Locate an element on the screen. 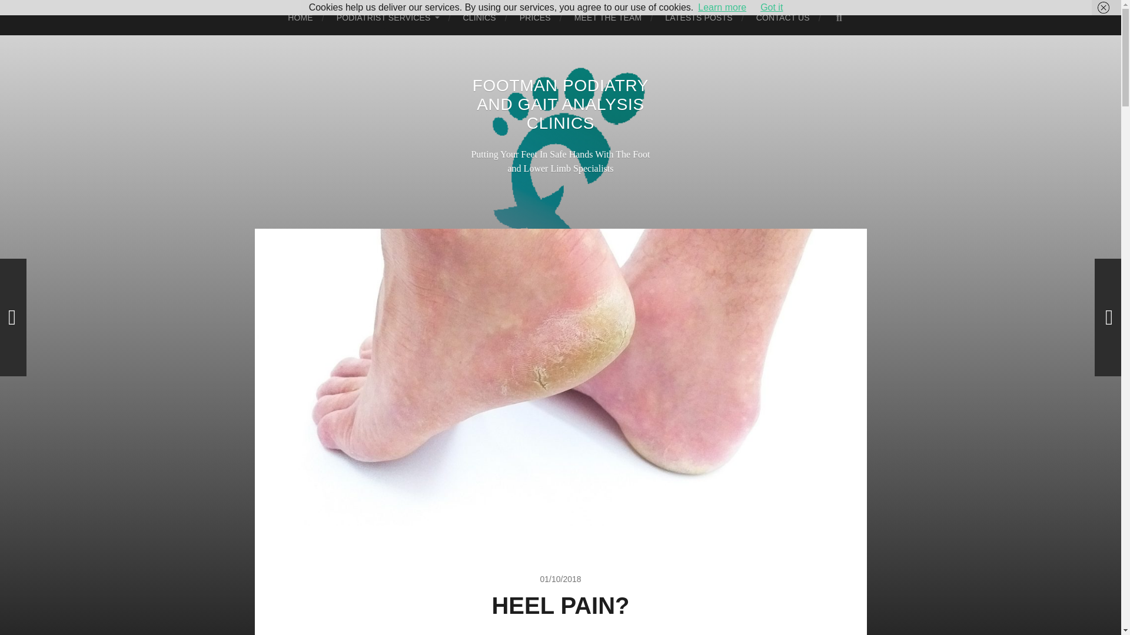  CONTACT US is located at coordinates (783, 18).